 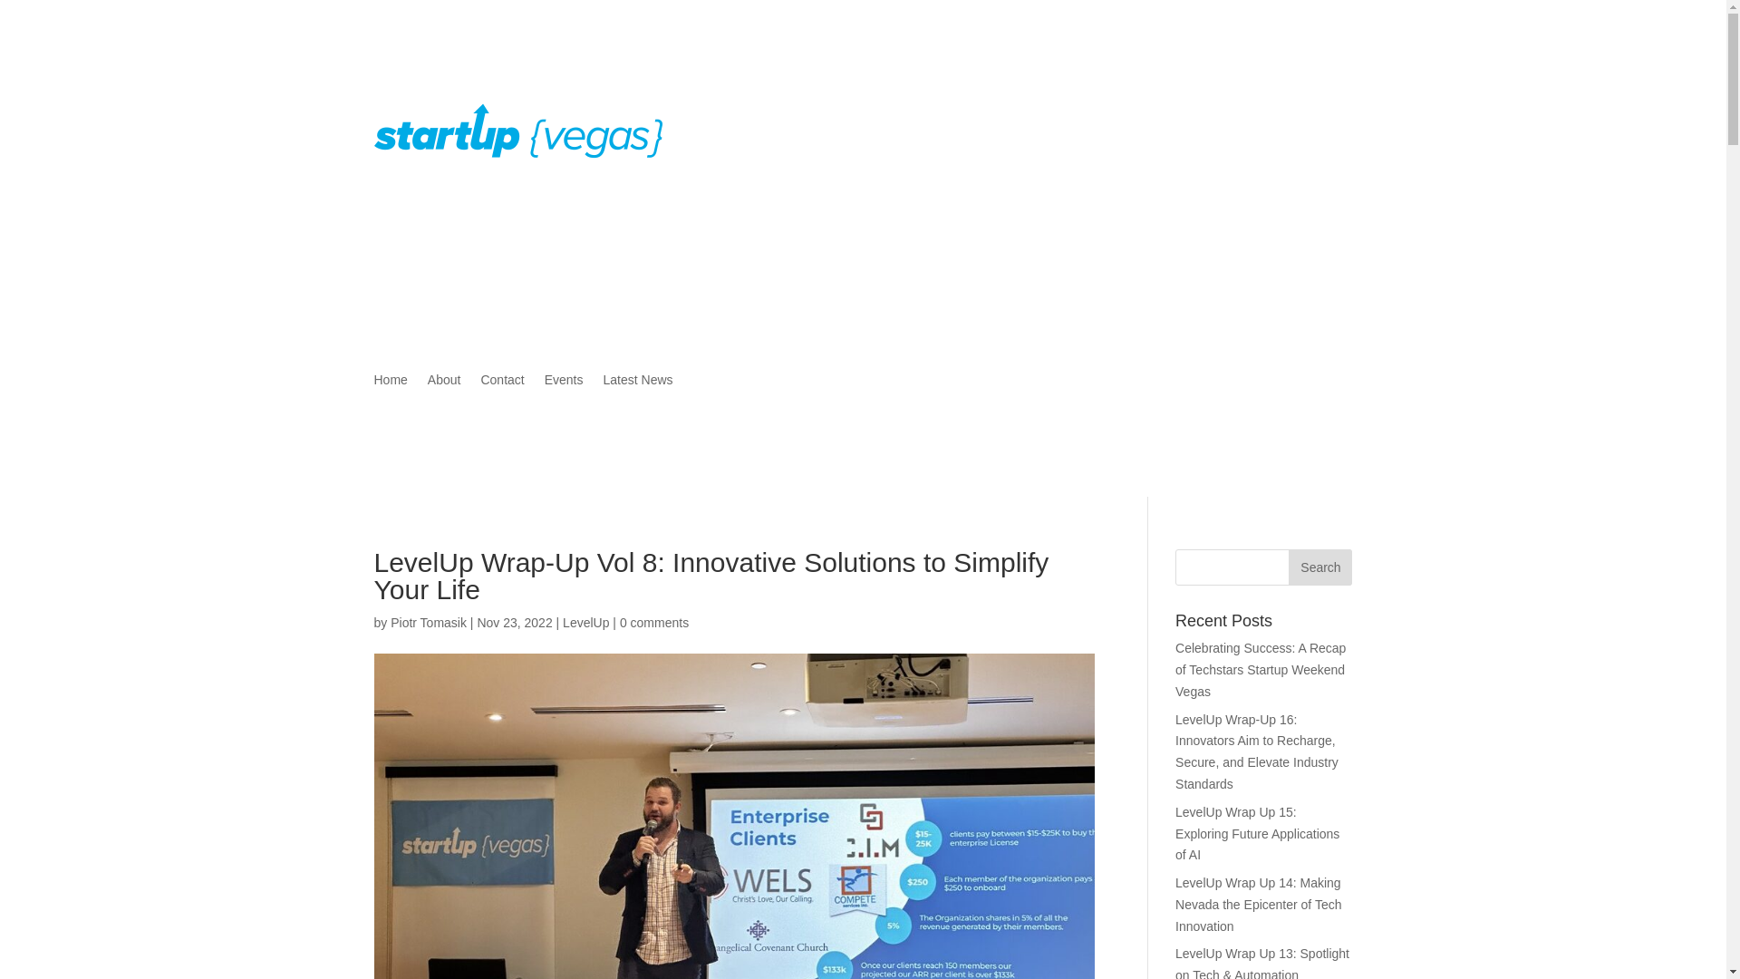 I want to click on Search, so click(x=1319, y=567).